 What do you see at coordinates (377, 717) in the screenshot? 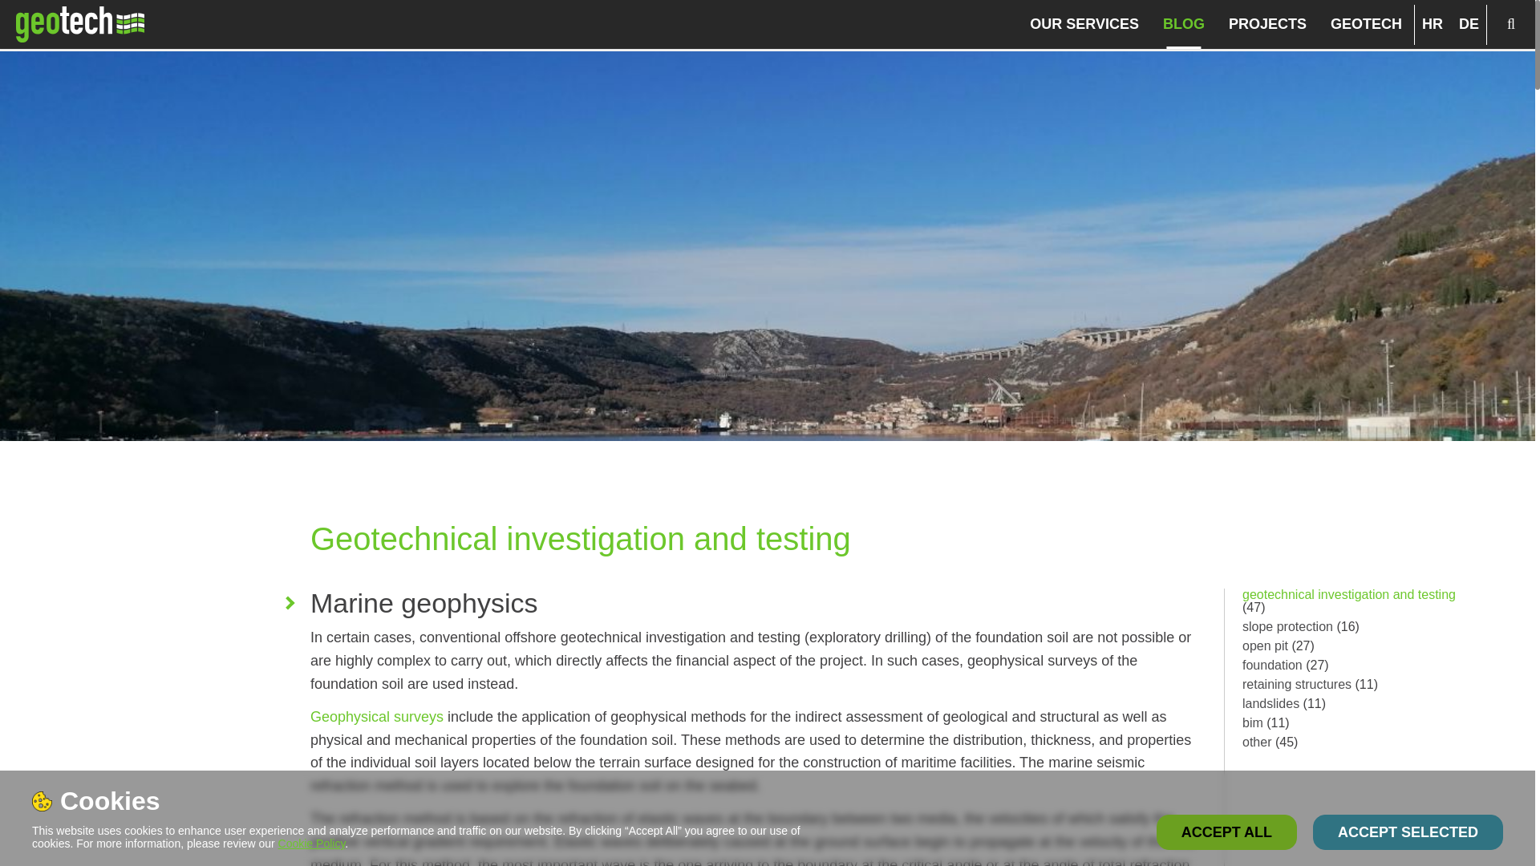
I see `Geophysical surveys` at bounding box center [377, 717].